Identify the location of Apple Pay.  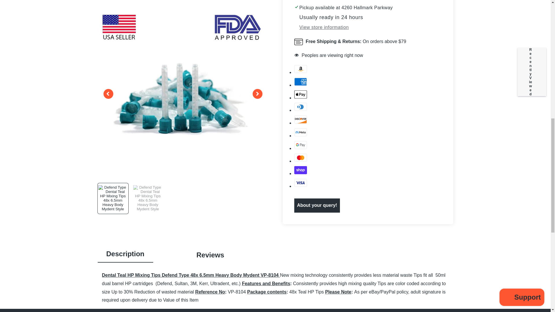
(300, 94).